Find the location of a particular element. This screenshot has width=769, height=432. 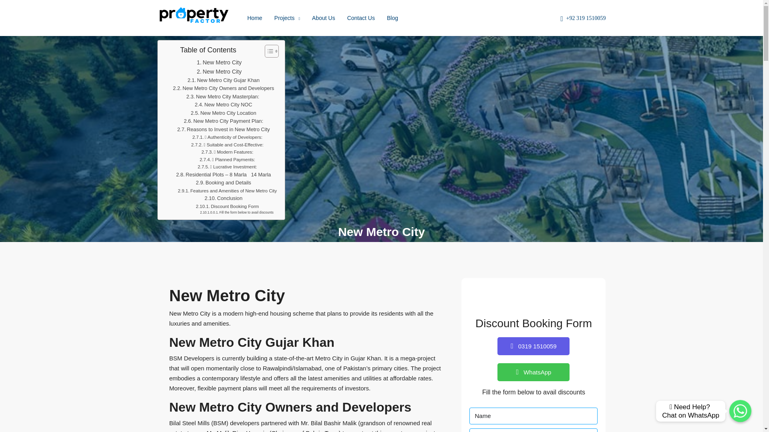

About Us is located at coordinates (324, 18).